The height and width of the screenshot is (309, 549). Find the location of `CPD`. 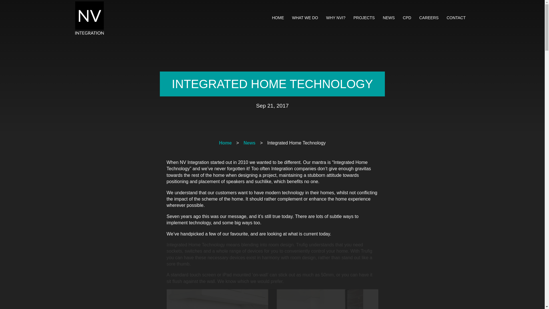

CPD is located at coordinates (407, 18).